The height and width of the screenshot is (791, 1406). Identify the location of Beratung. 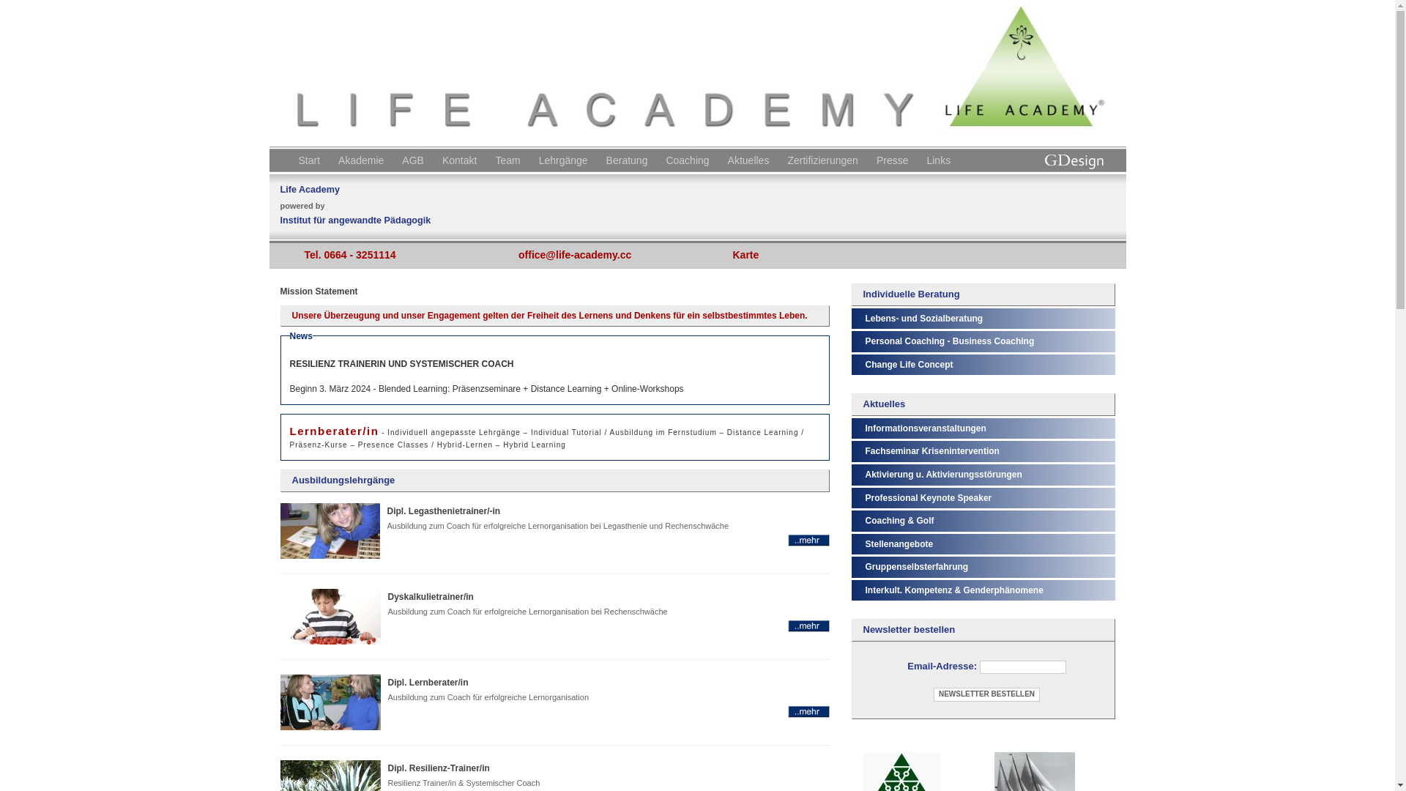
(629, 158).